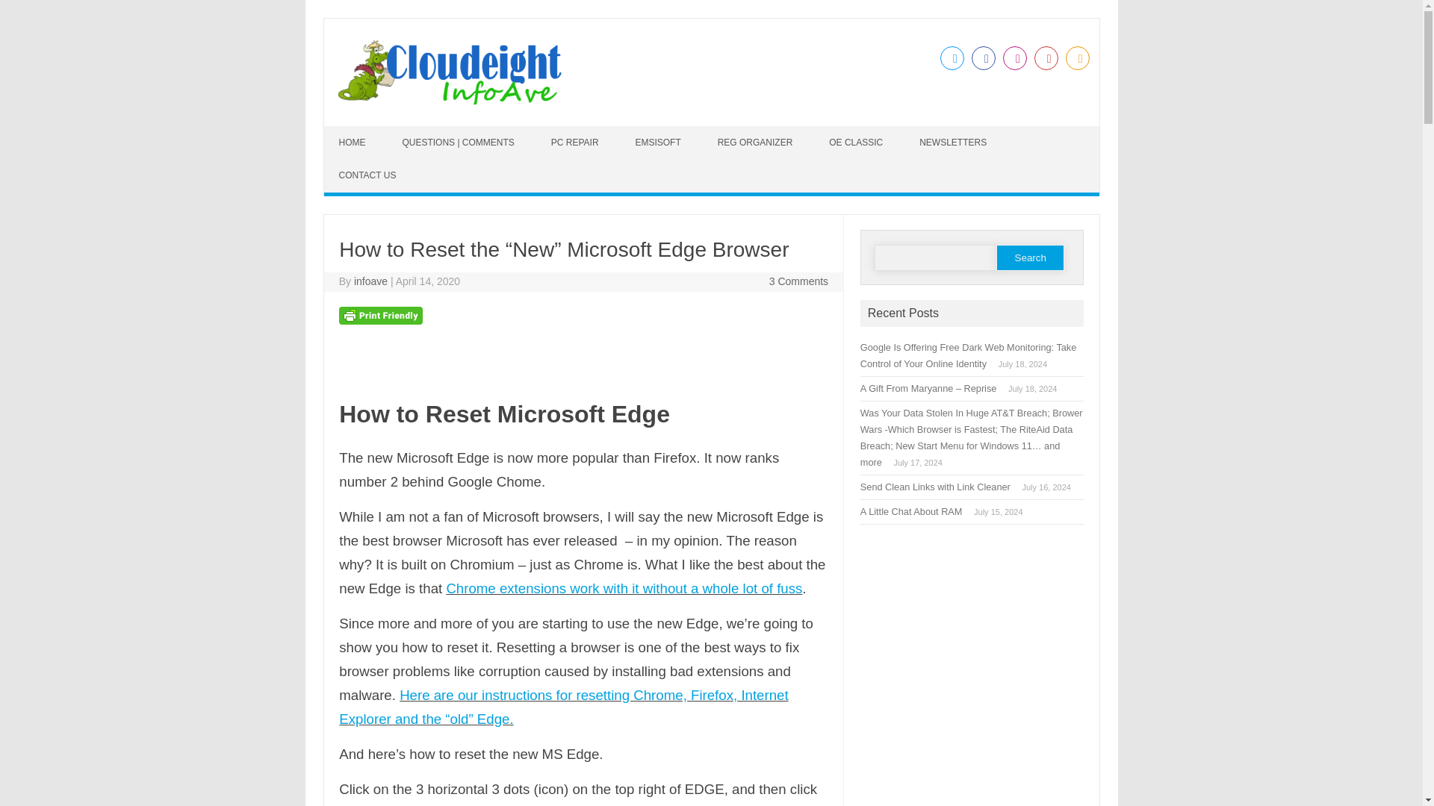  What do you see at coordinates (369, 175) in the screenshot?
I see `CONTACT US` at bounding box center [369, 175].